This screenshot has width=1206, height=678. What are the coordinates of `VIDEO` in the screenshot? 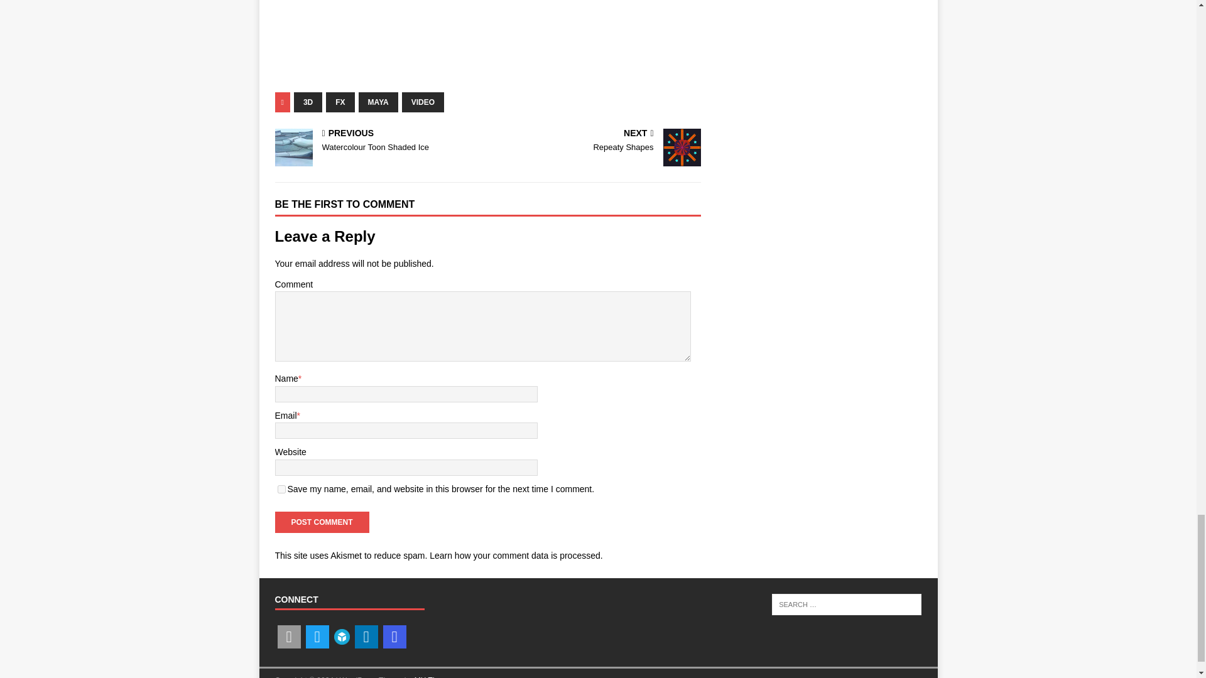 It's located at (422, 102).